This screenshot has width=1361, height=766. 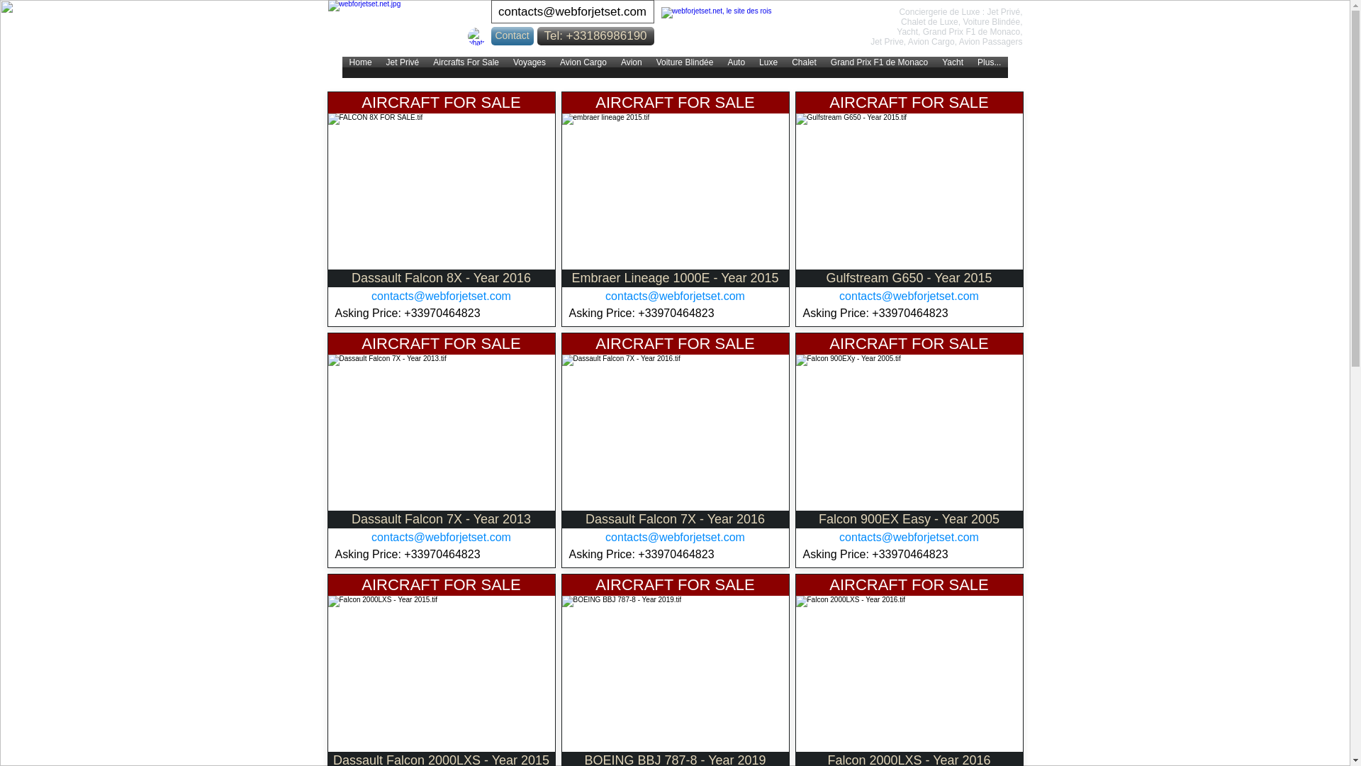 I want to click on Home, so click(x=361, y=67).